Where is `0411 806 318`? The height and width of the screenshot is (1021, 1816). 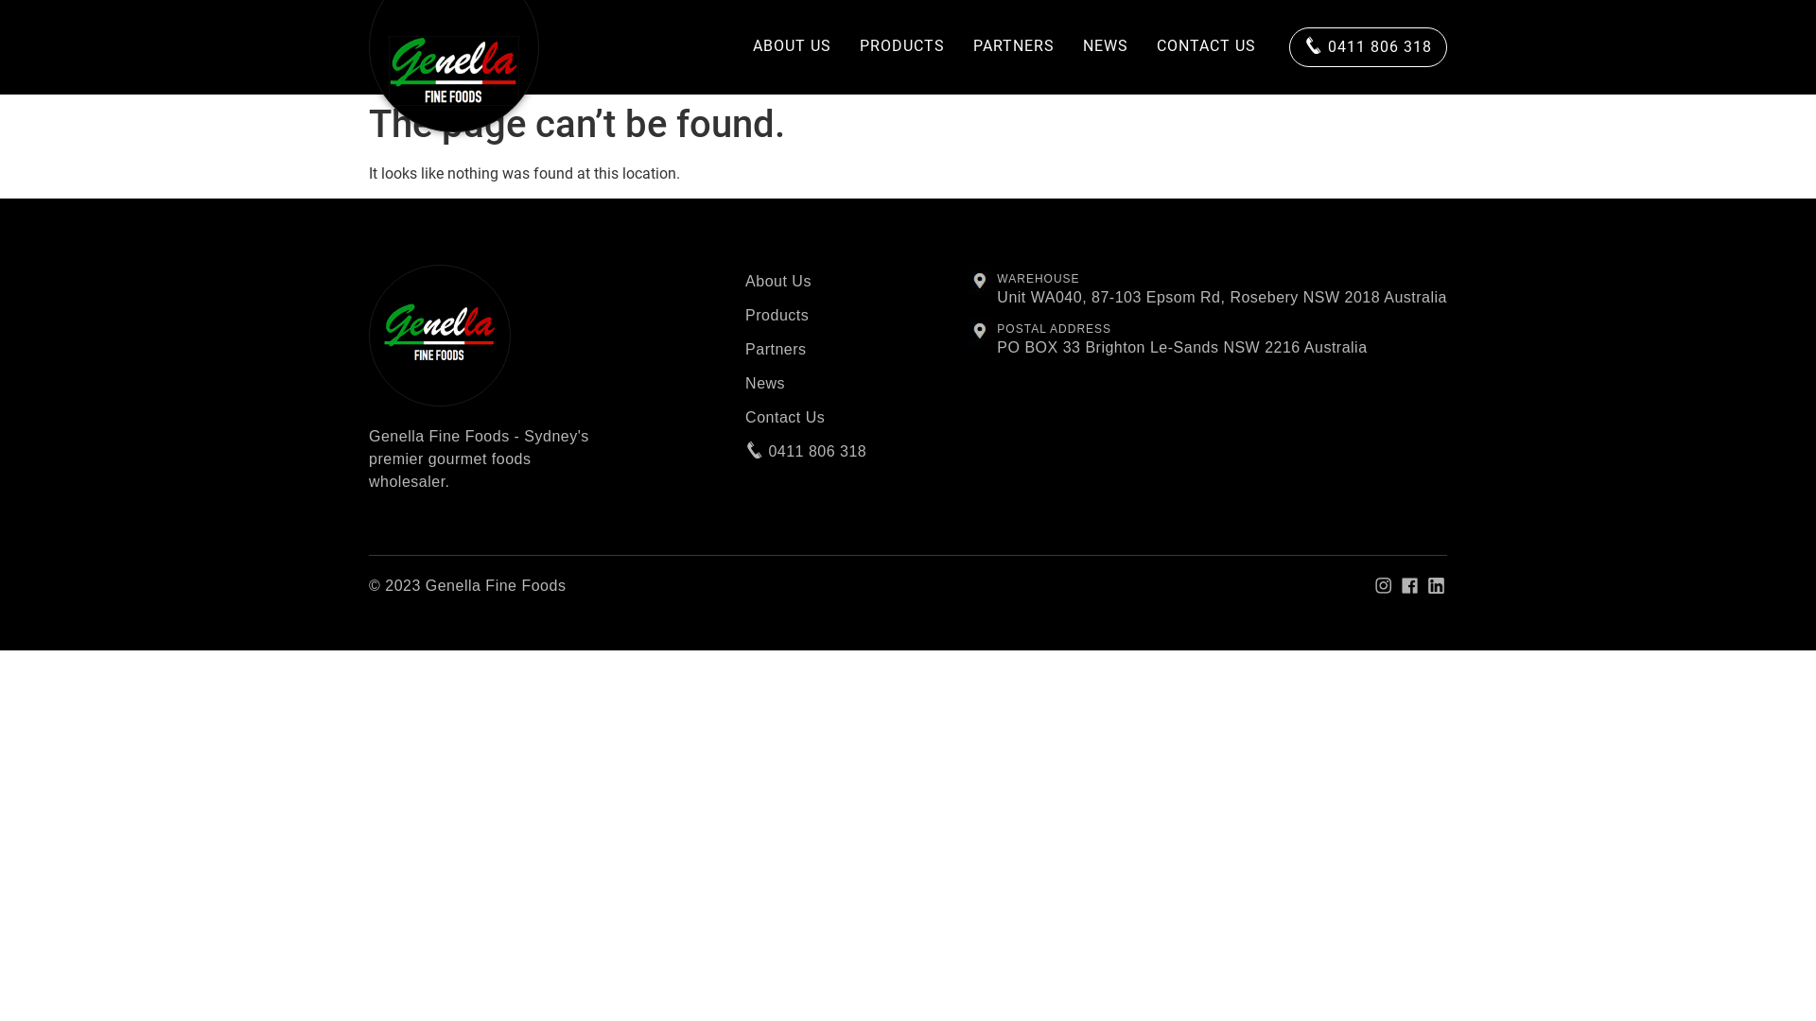 0411 806 318 is located at coordinates (806, 452).